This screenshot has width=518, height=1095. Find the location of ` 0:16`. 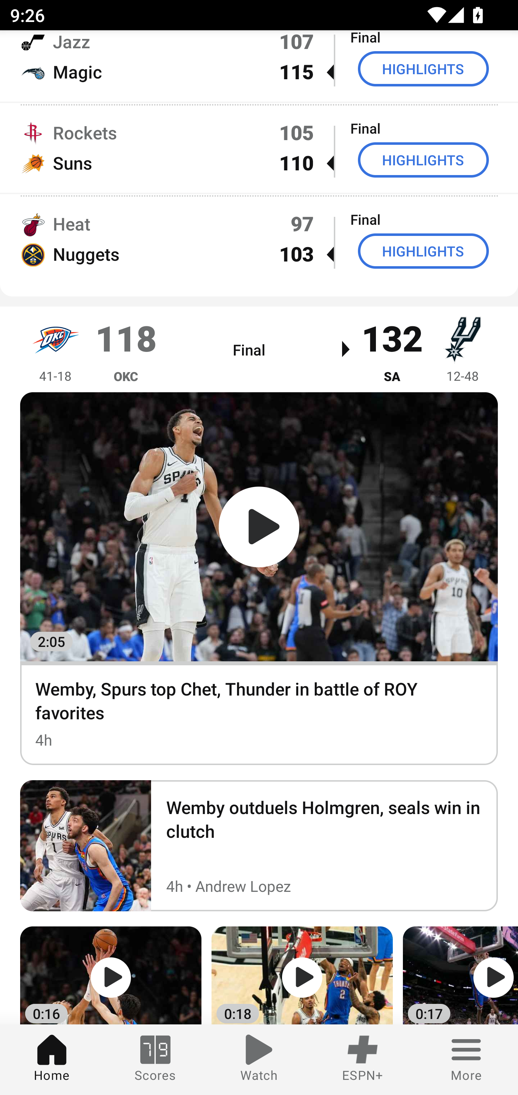

 0:16 is located at coordinates (111, 975).